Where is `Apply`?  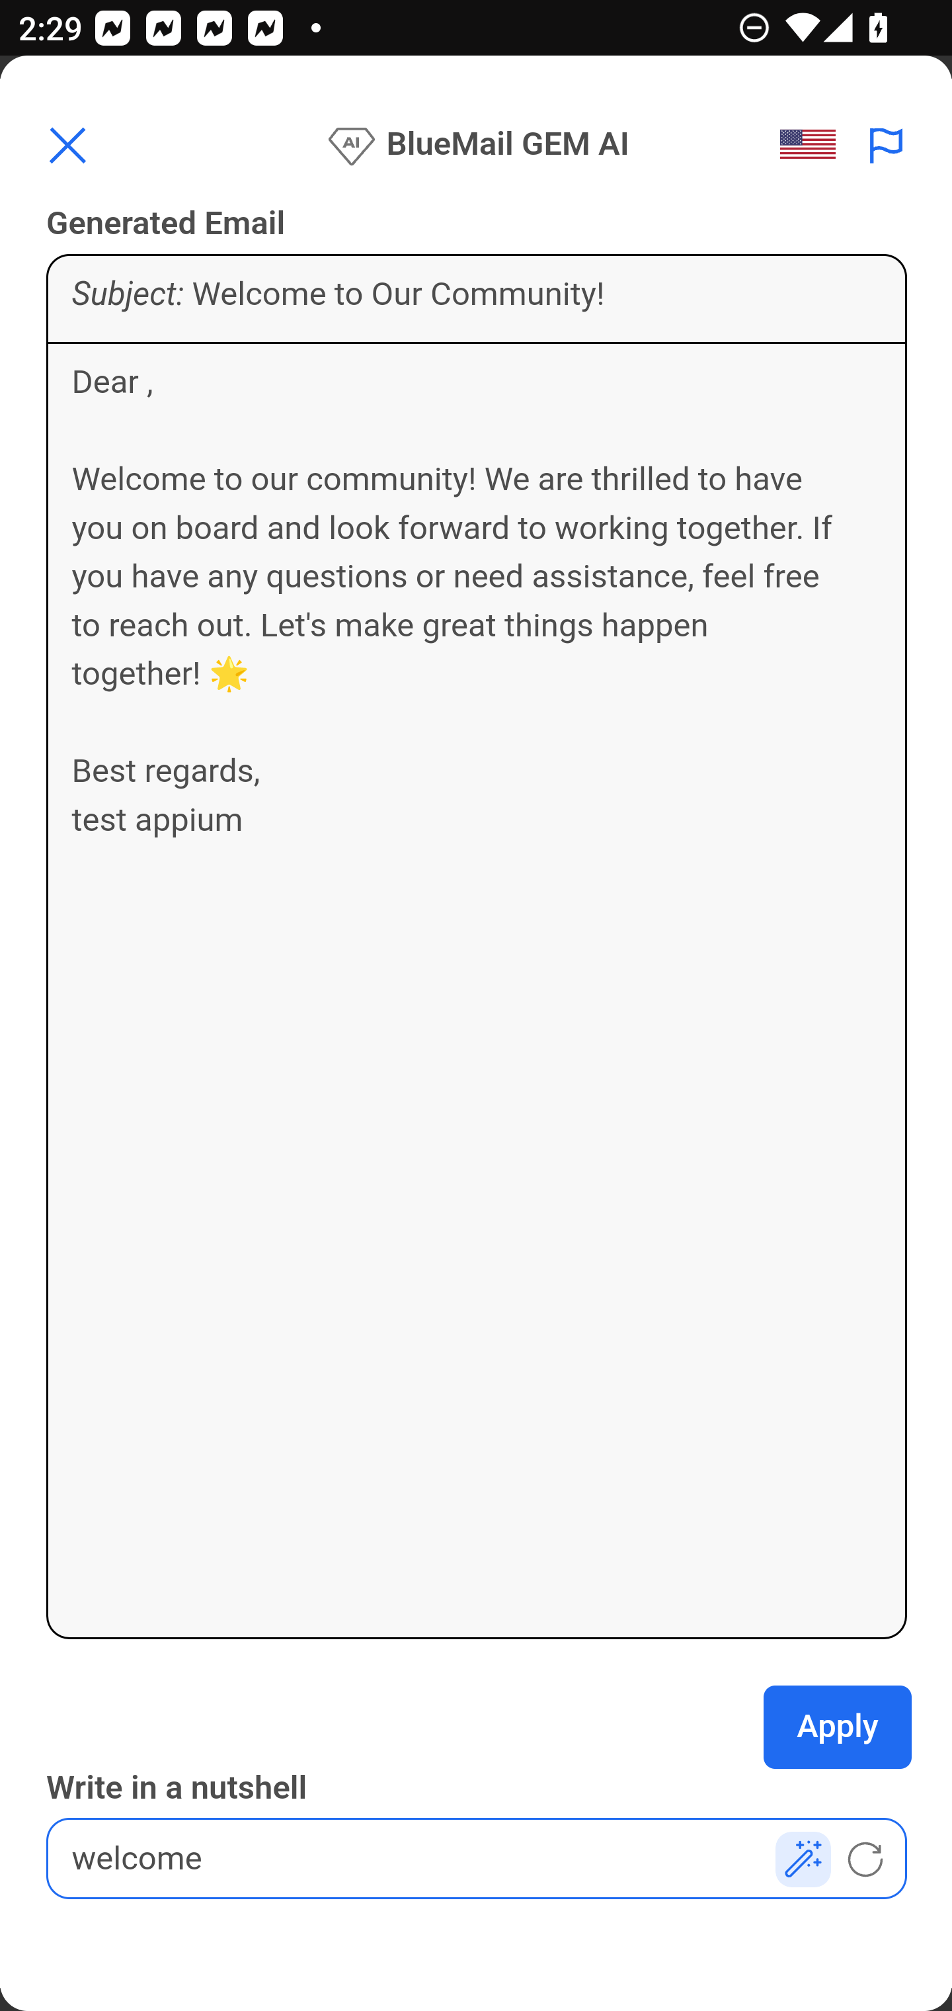 Apply is located at coordinates (838, 1727).